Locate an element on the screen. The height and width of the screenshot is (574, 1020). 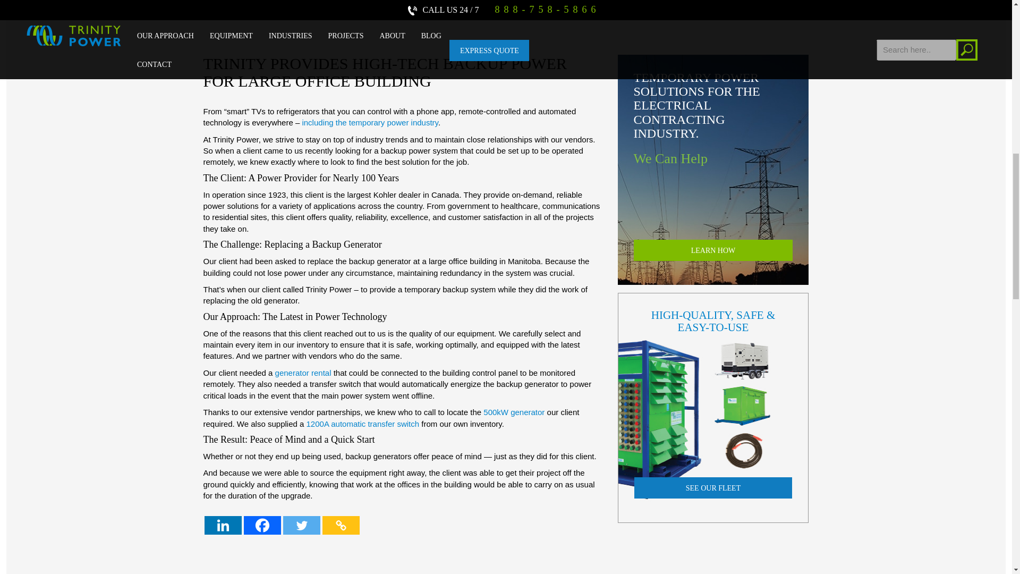
Copy Link is located at coordinates (340, 525).